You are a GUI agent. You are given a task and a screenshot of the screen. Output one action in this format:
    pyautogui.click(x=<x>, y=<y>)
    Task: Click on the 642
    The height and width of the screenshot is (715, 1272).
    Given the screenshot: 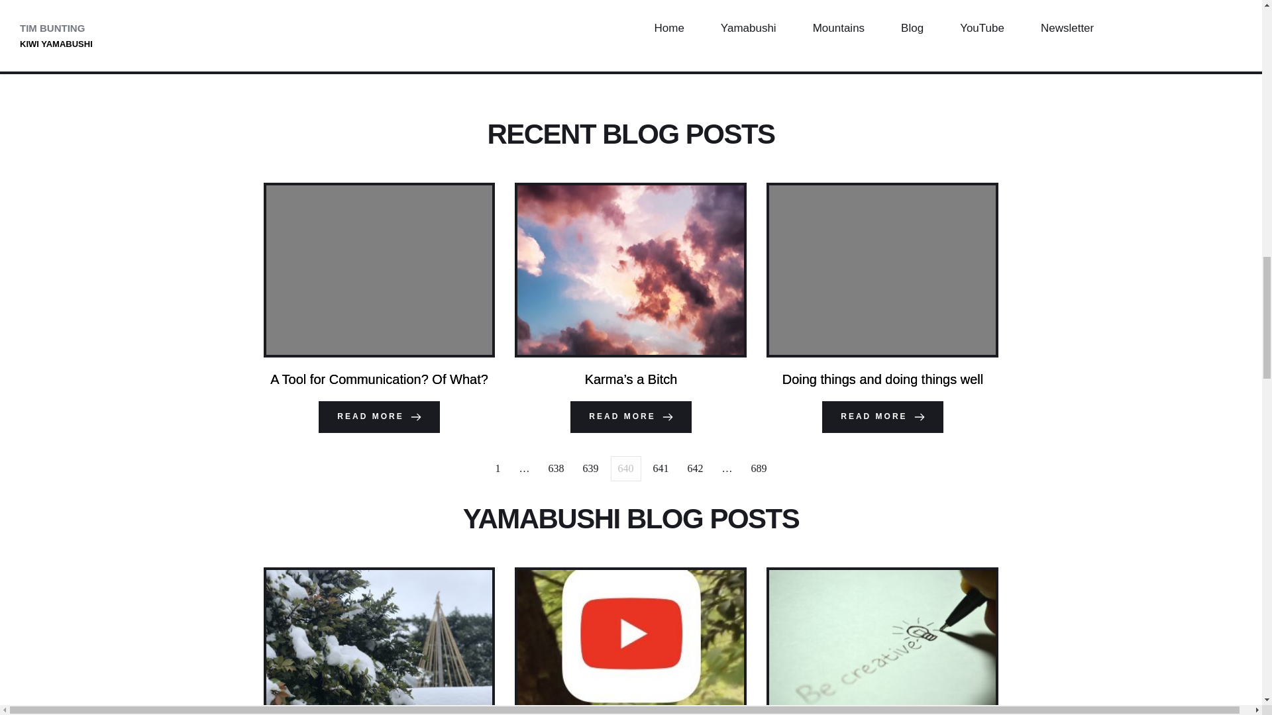 What is the action you would take?
    pyautogui.click(x=695, y=469)
    